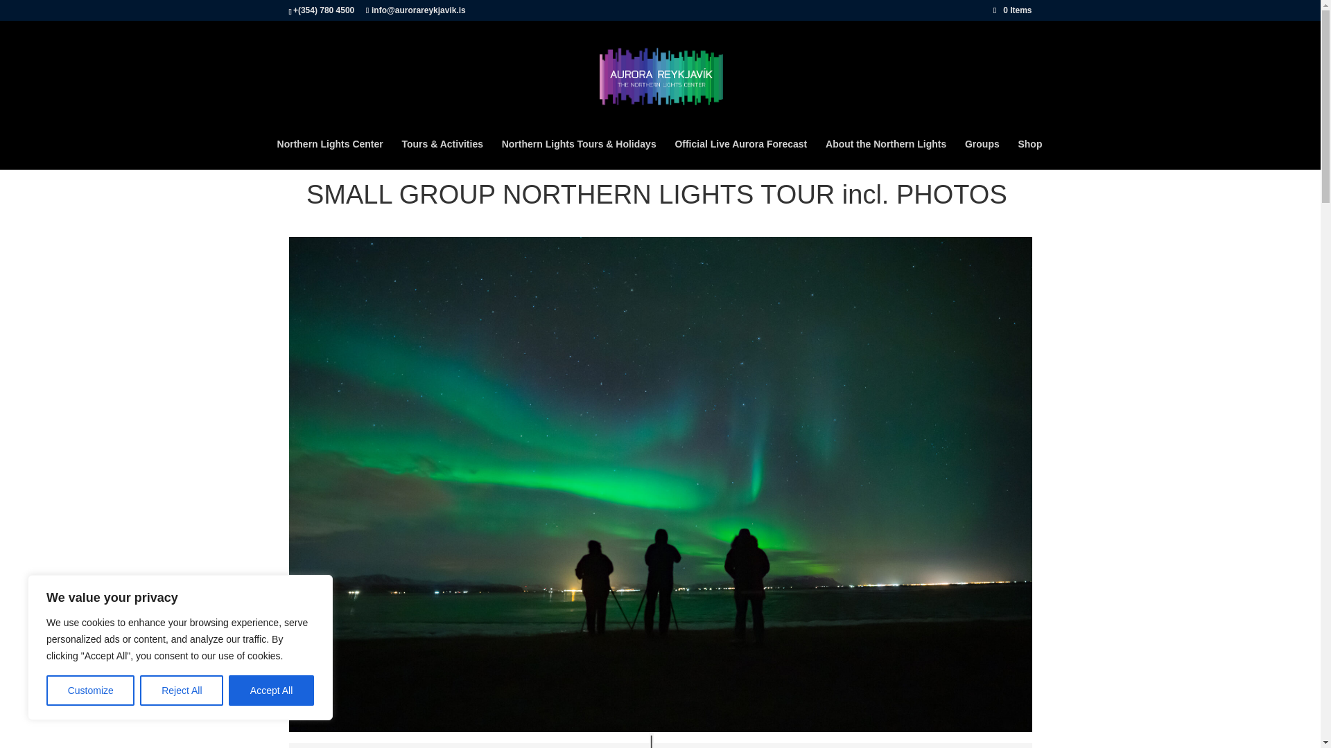 The width and height of the screenshot is (1331, 748). What do you see at coordinates (330, 154) in the screenshot?
I see `Northern Lights Center` at bounding box center [330, 154].